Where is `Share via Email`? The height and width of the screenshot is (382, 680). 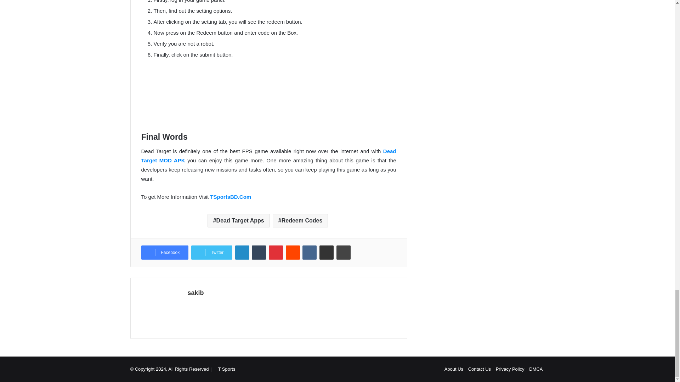 Share via Email is located at coordinates (327, 253).